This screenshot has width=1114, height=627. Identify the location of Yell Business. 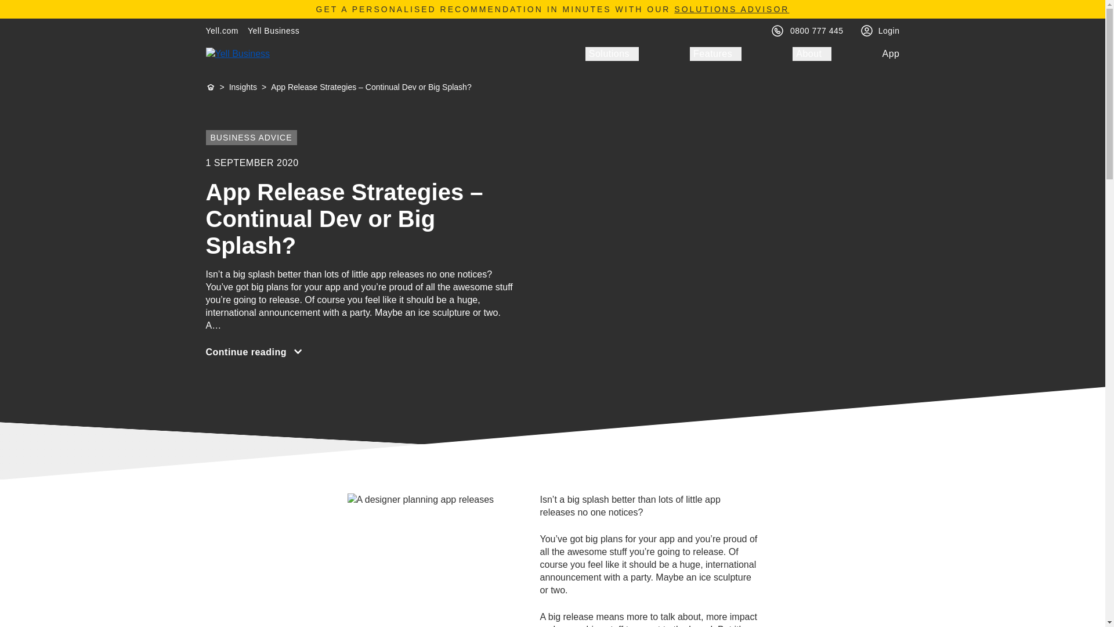
(273, 30).